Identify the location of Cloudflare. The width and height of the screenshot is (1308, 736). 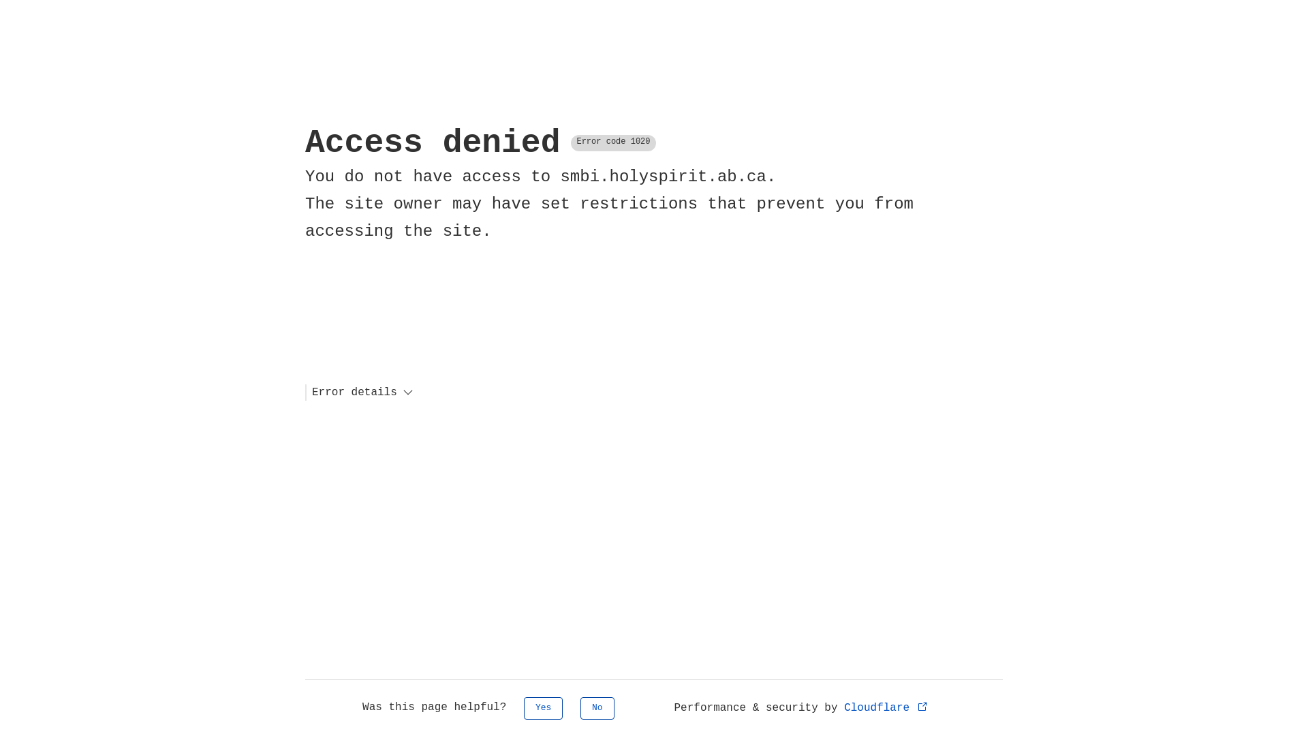
(887, 708).